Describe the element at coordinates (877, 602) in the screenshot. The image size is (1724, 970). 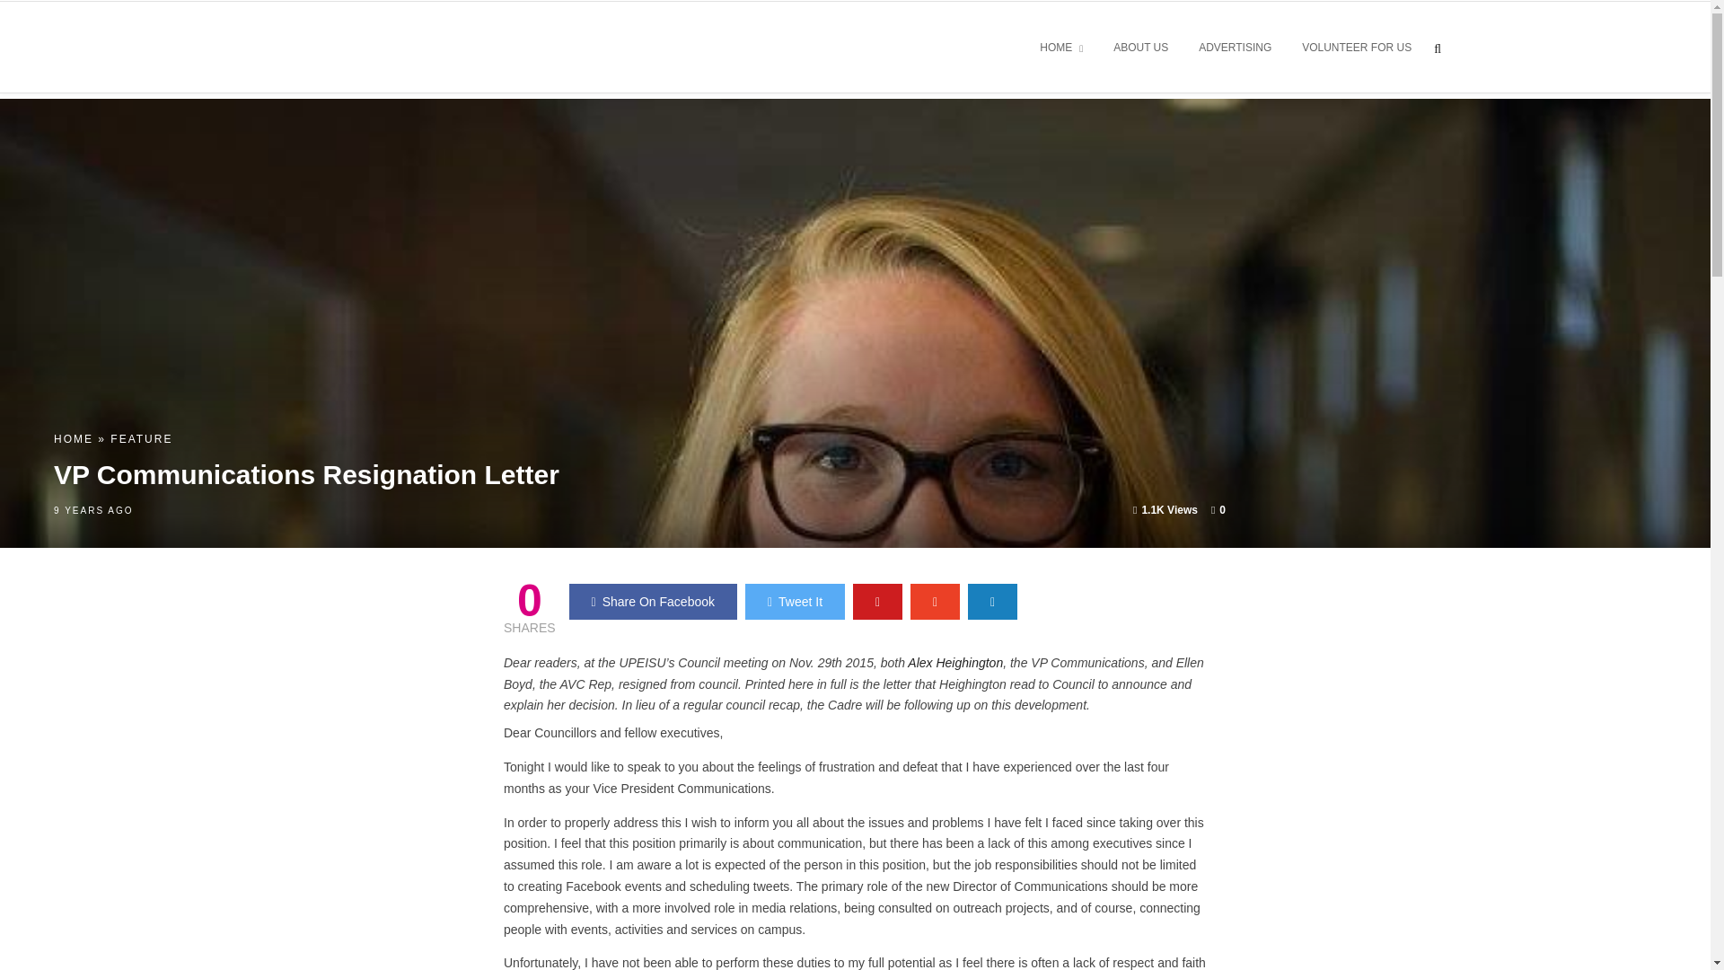
I see `Share On Pinterest` at that location.